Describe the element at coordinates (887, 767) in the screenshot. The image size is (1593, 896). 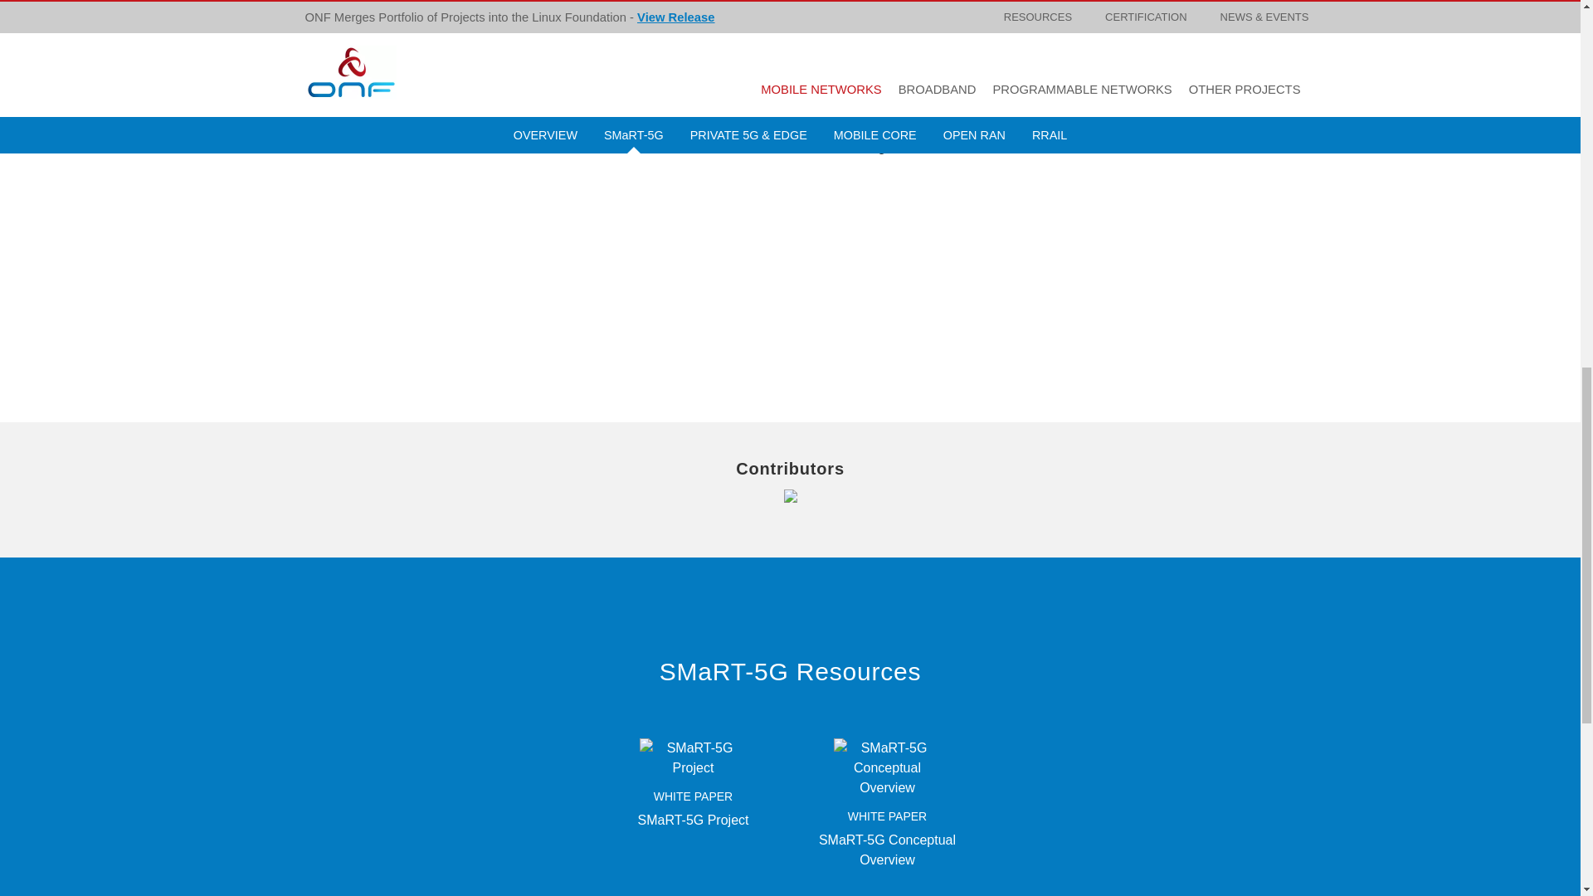
I see `SMaRT-5G Conceptual Overview` at that location.